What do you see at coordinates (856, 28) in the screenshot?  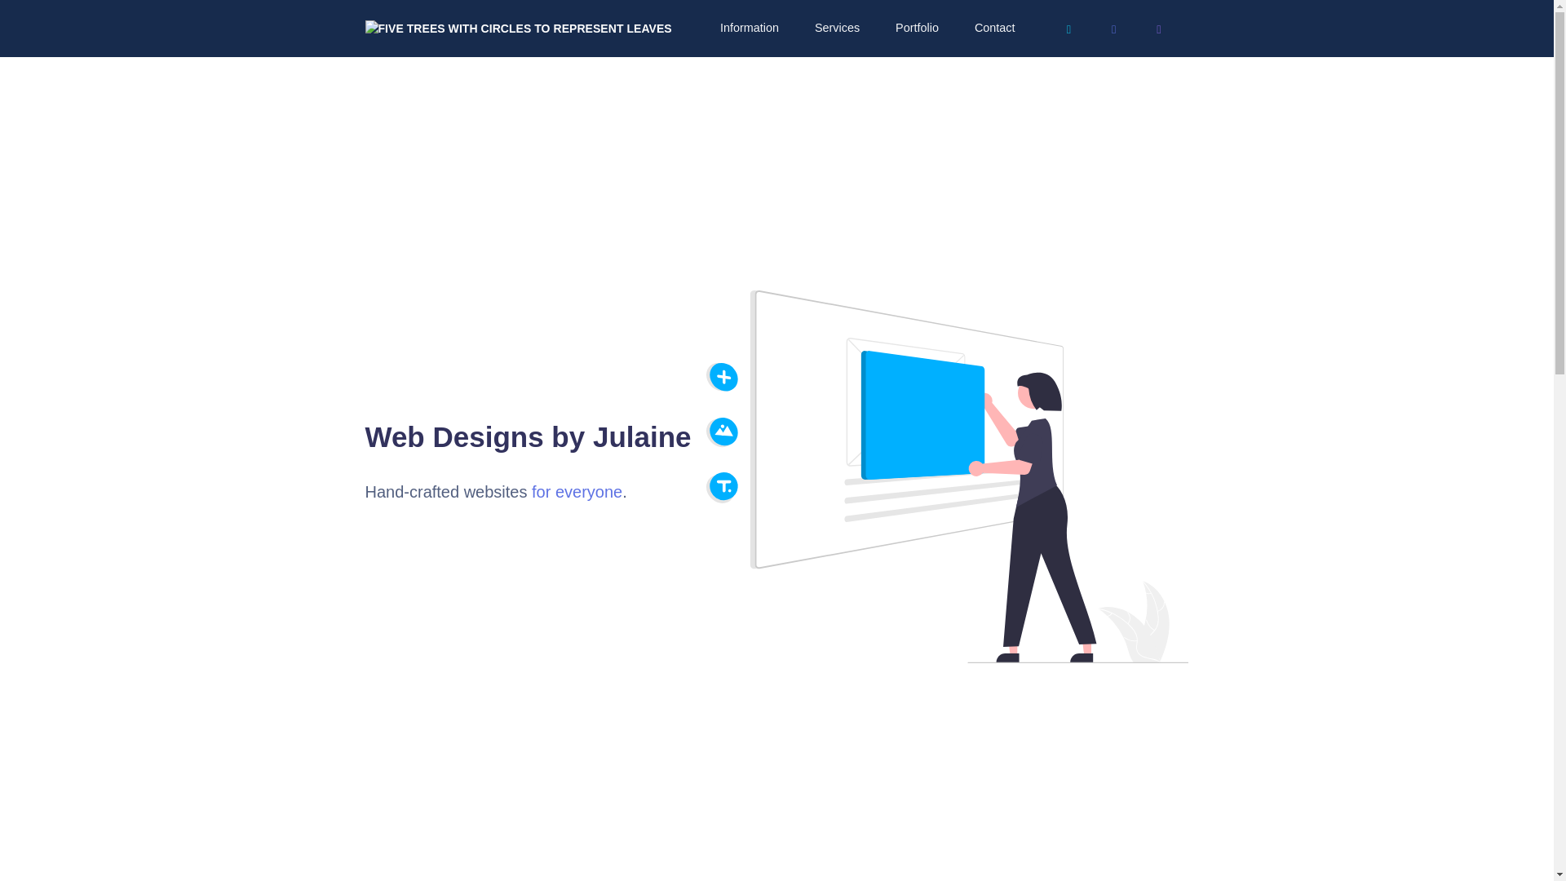 I see `Contact` at bounding box center [856, 28].